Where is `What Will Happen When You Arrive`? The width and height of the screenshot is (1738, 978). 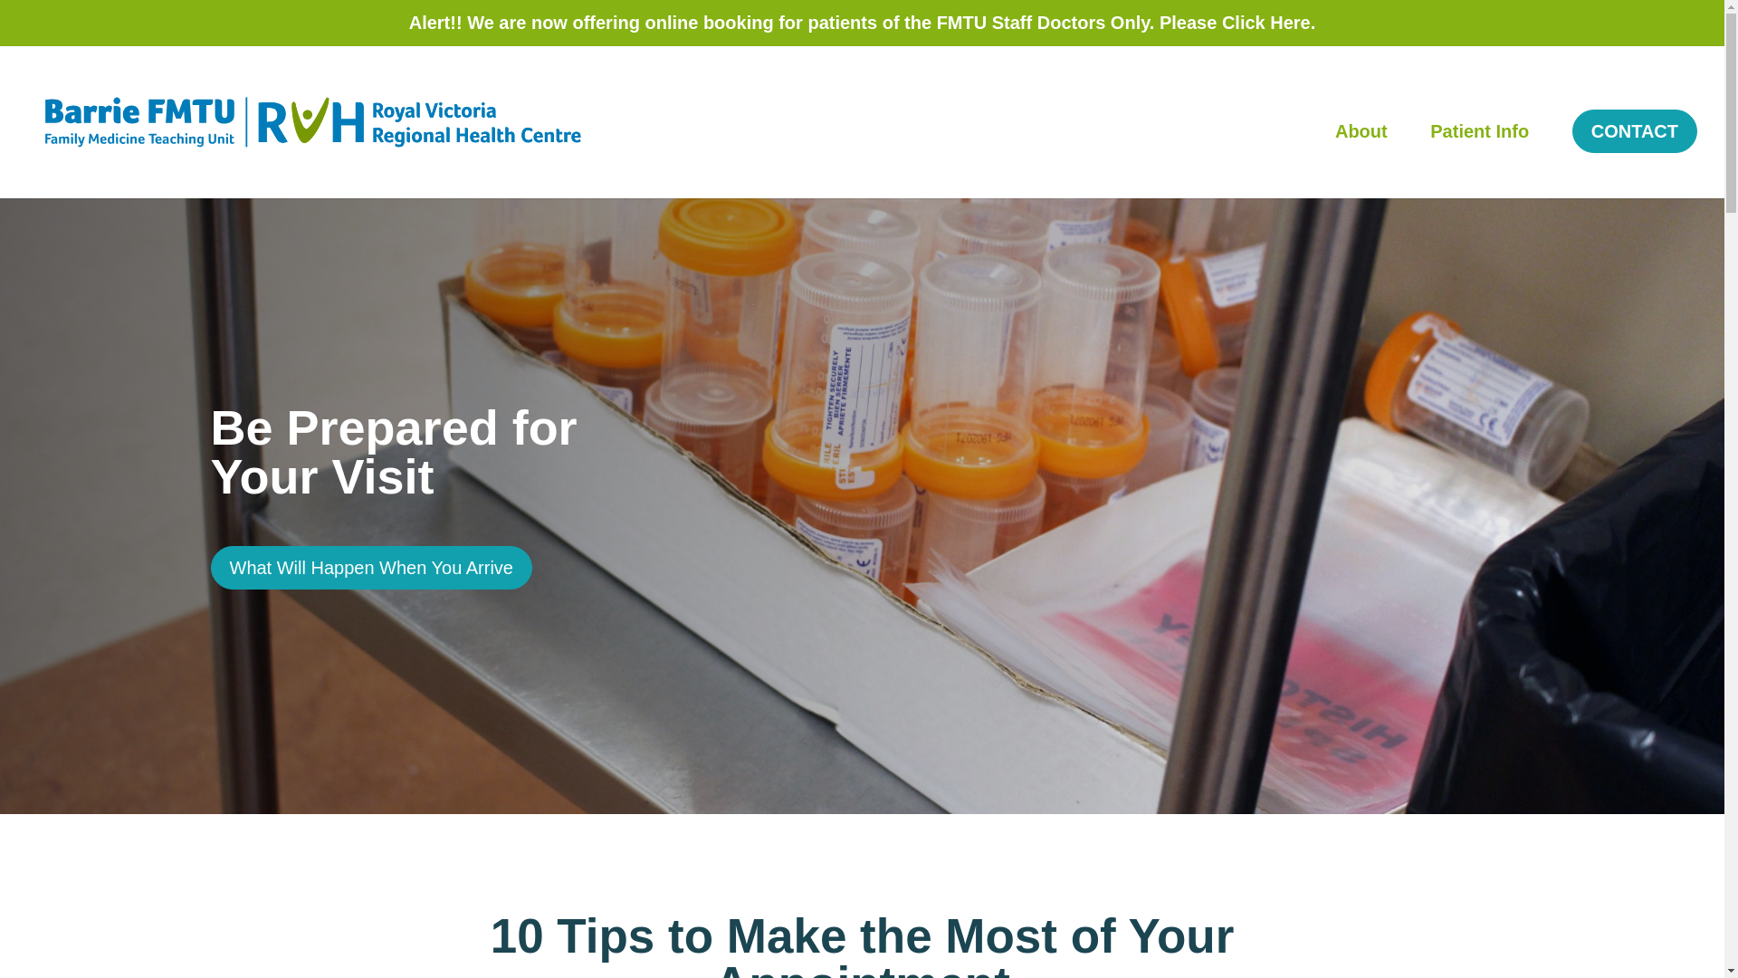 What Will Happen When You Arrive is located at coordinates (371, 567).